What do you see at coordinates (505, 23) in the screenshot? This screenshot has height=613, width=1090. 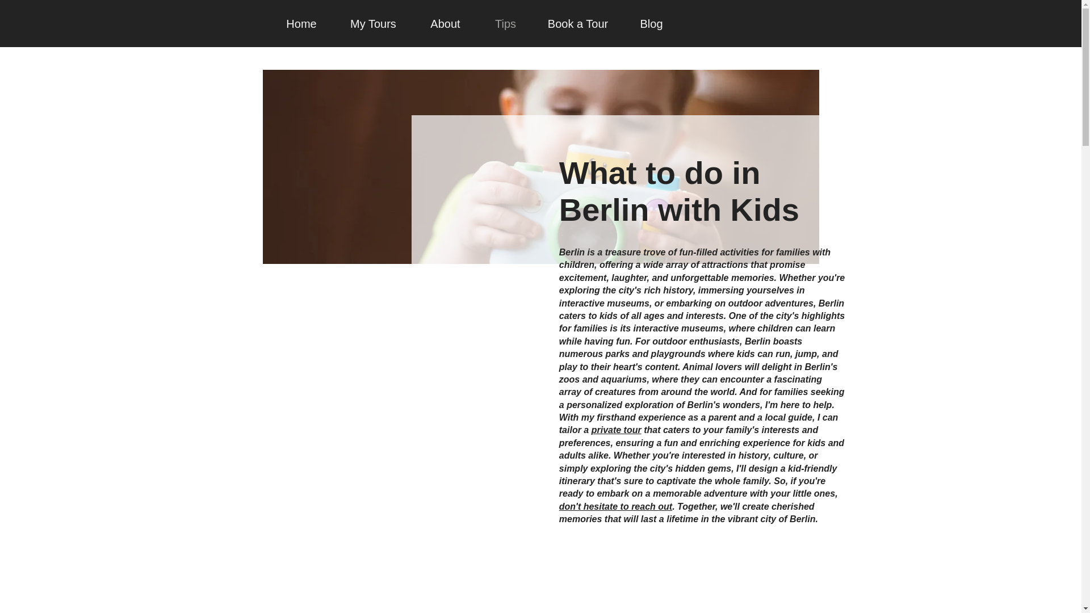 I see `Tips` at bounding box center [505, 23].